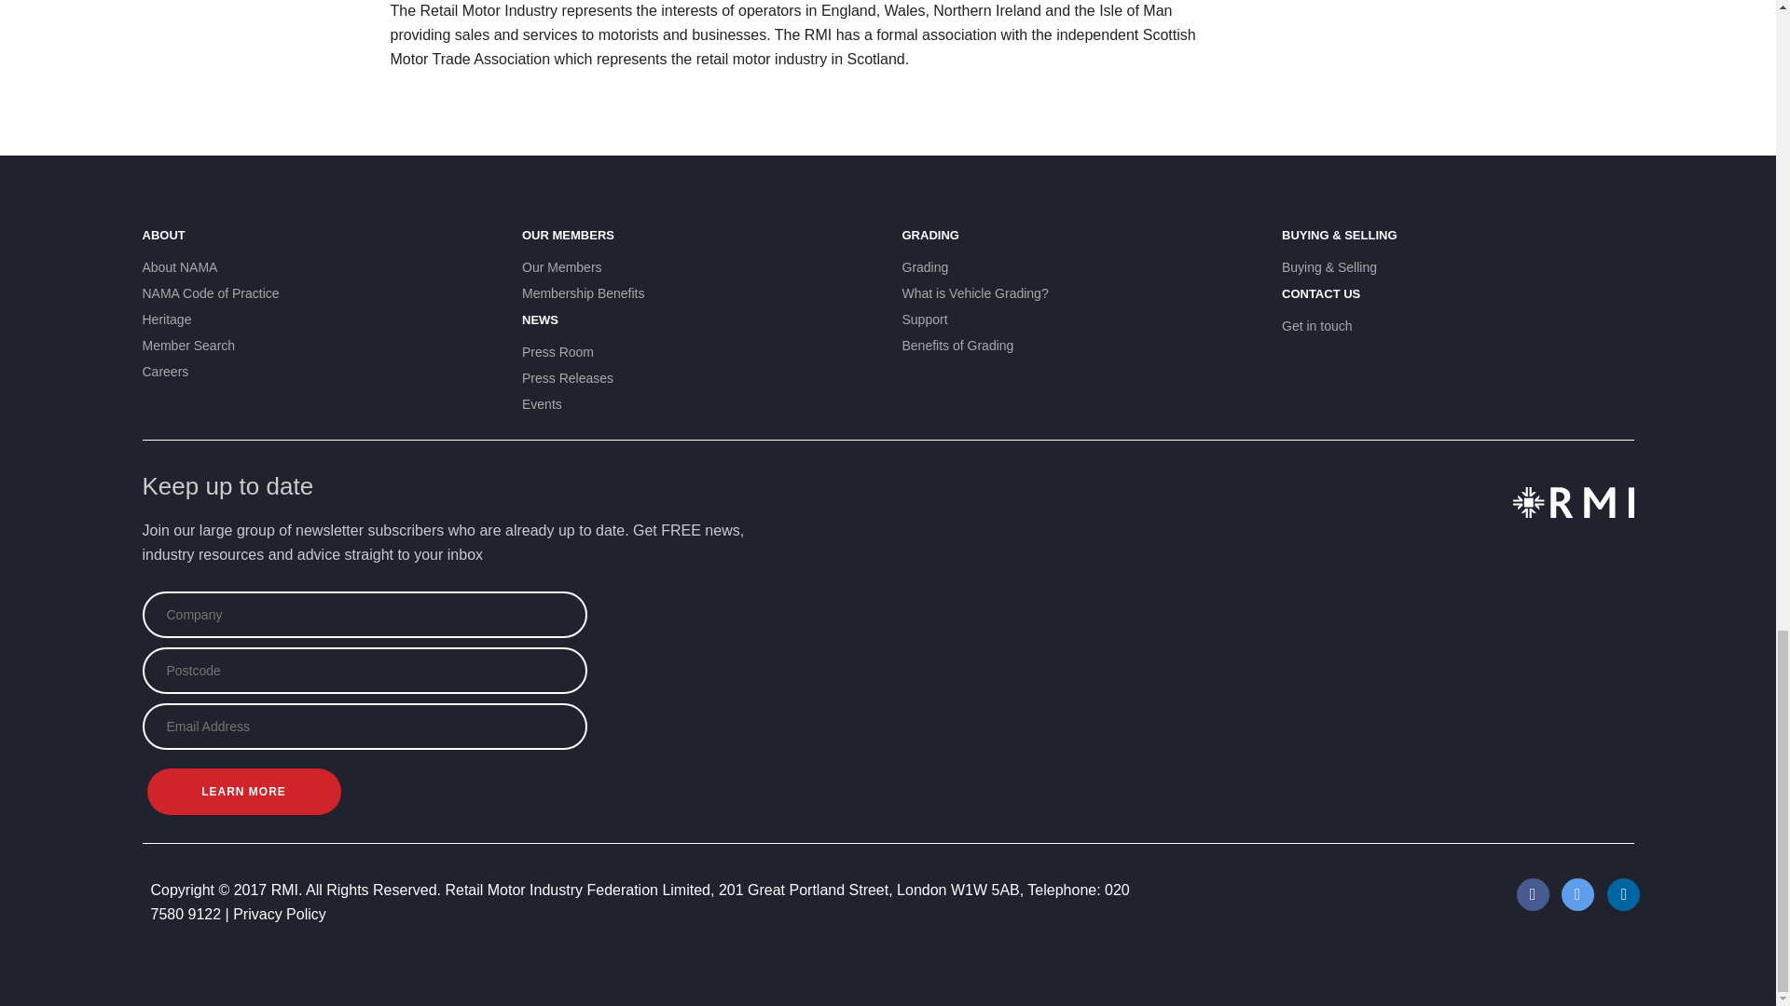 This screenshot has height=1006, width=1790. Describe the element at coordinates (1078, 243) in the screenshot. I see `GRADING` at that location.